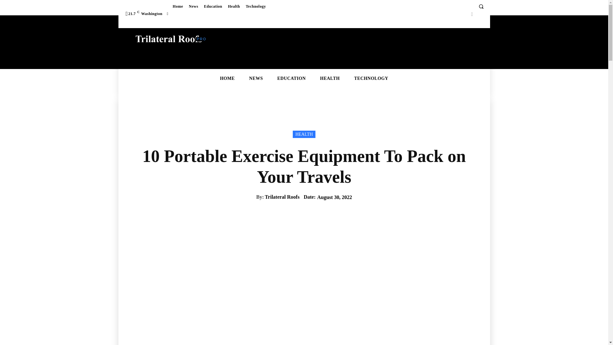  What do you see at coordinates (282, 197) in the screenshot?
I see `Trilateral Roofs` at bounding box center [282, 197].